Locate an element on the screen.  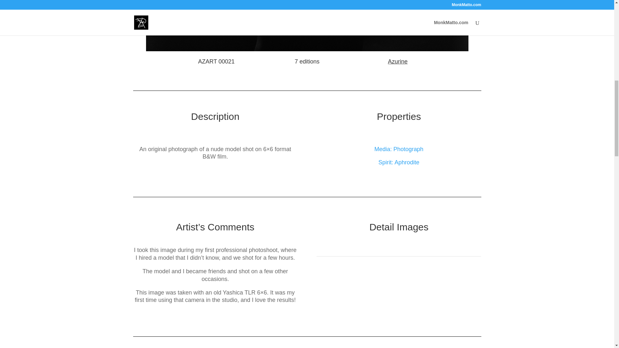
Azurine is located at coordinates (398, 61).